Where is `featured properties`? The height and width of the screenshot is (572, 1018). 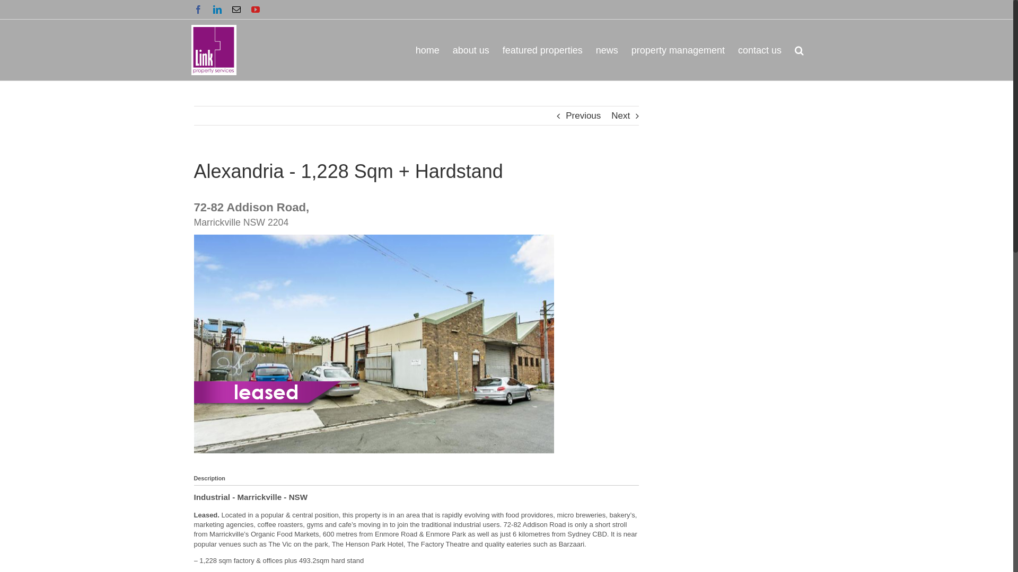 featured properties is located at coordinates (543, 50).